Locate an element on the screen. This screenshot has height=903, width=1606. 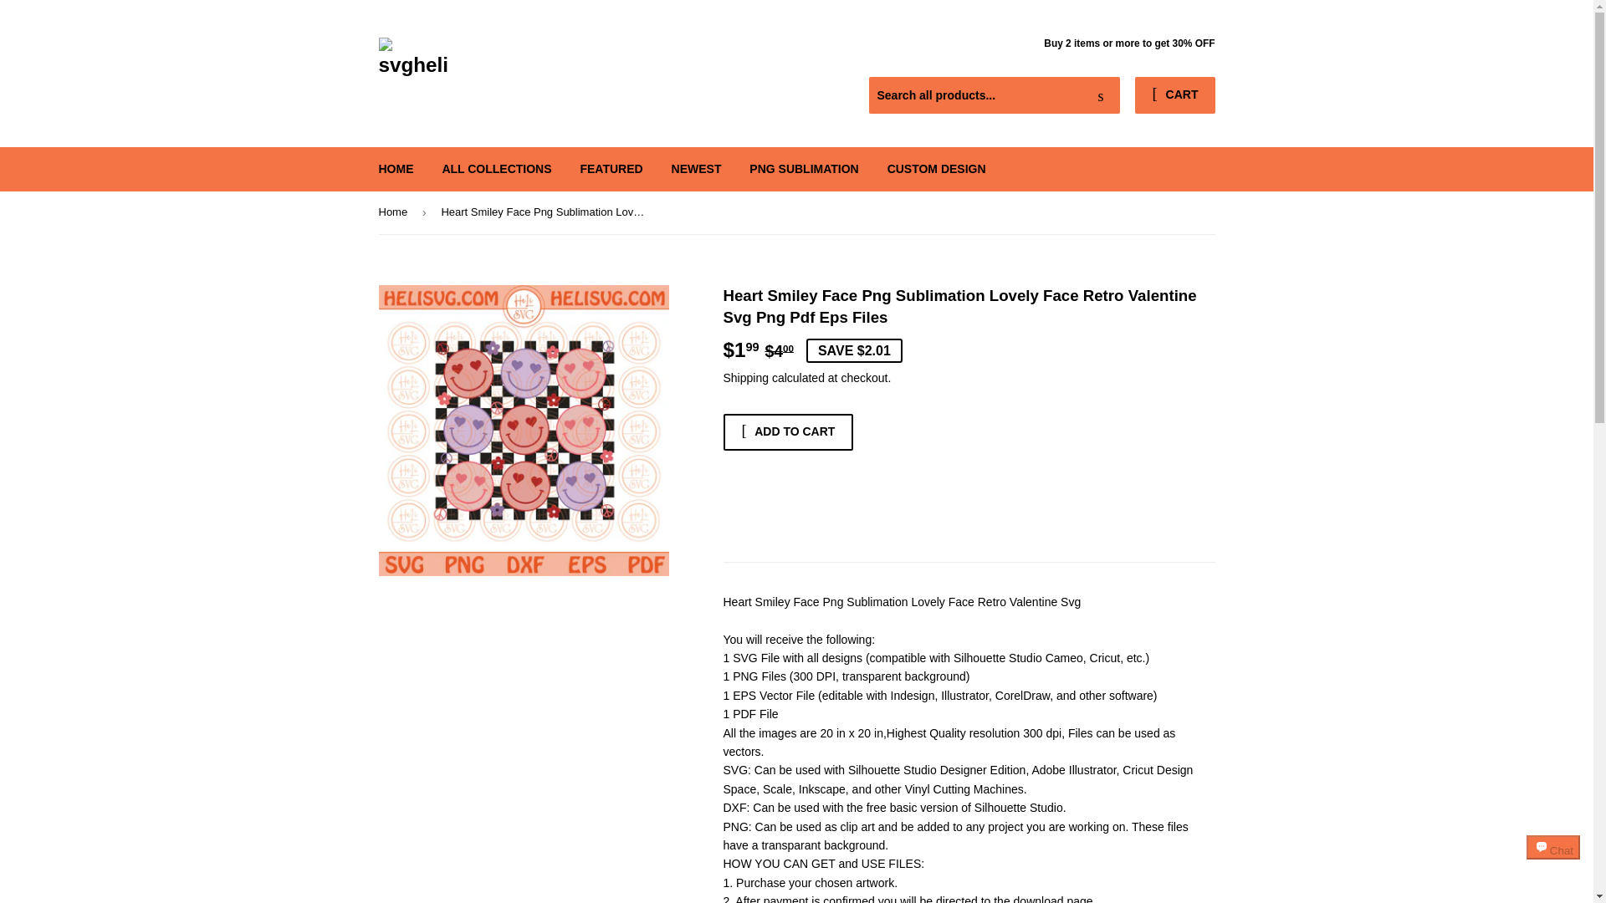
PNG SUBLIMATION is located at coordinates (803, 169).